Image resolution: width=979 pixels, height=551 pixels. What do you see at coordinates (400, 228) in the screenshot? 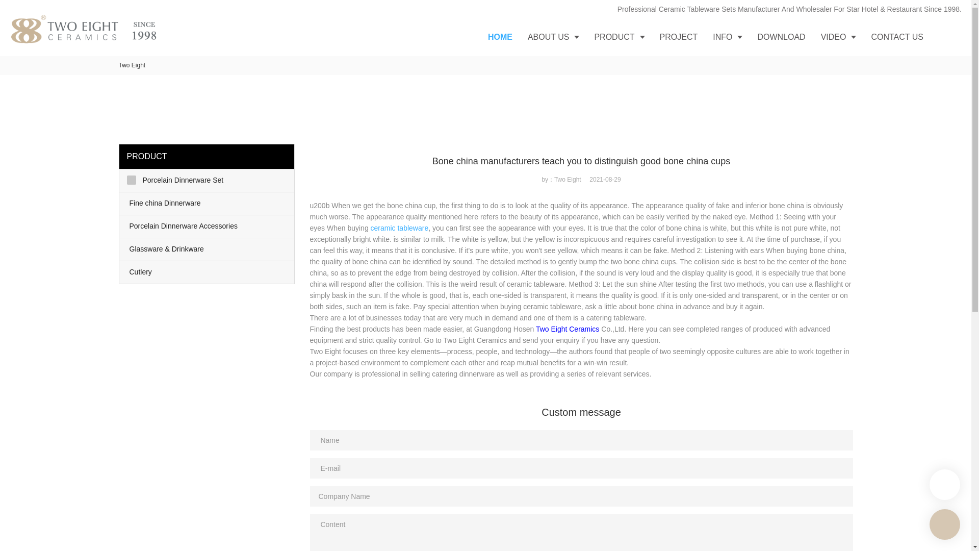
I see `ceramic tableware` at bounding box center [400, 228].